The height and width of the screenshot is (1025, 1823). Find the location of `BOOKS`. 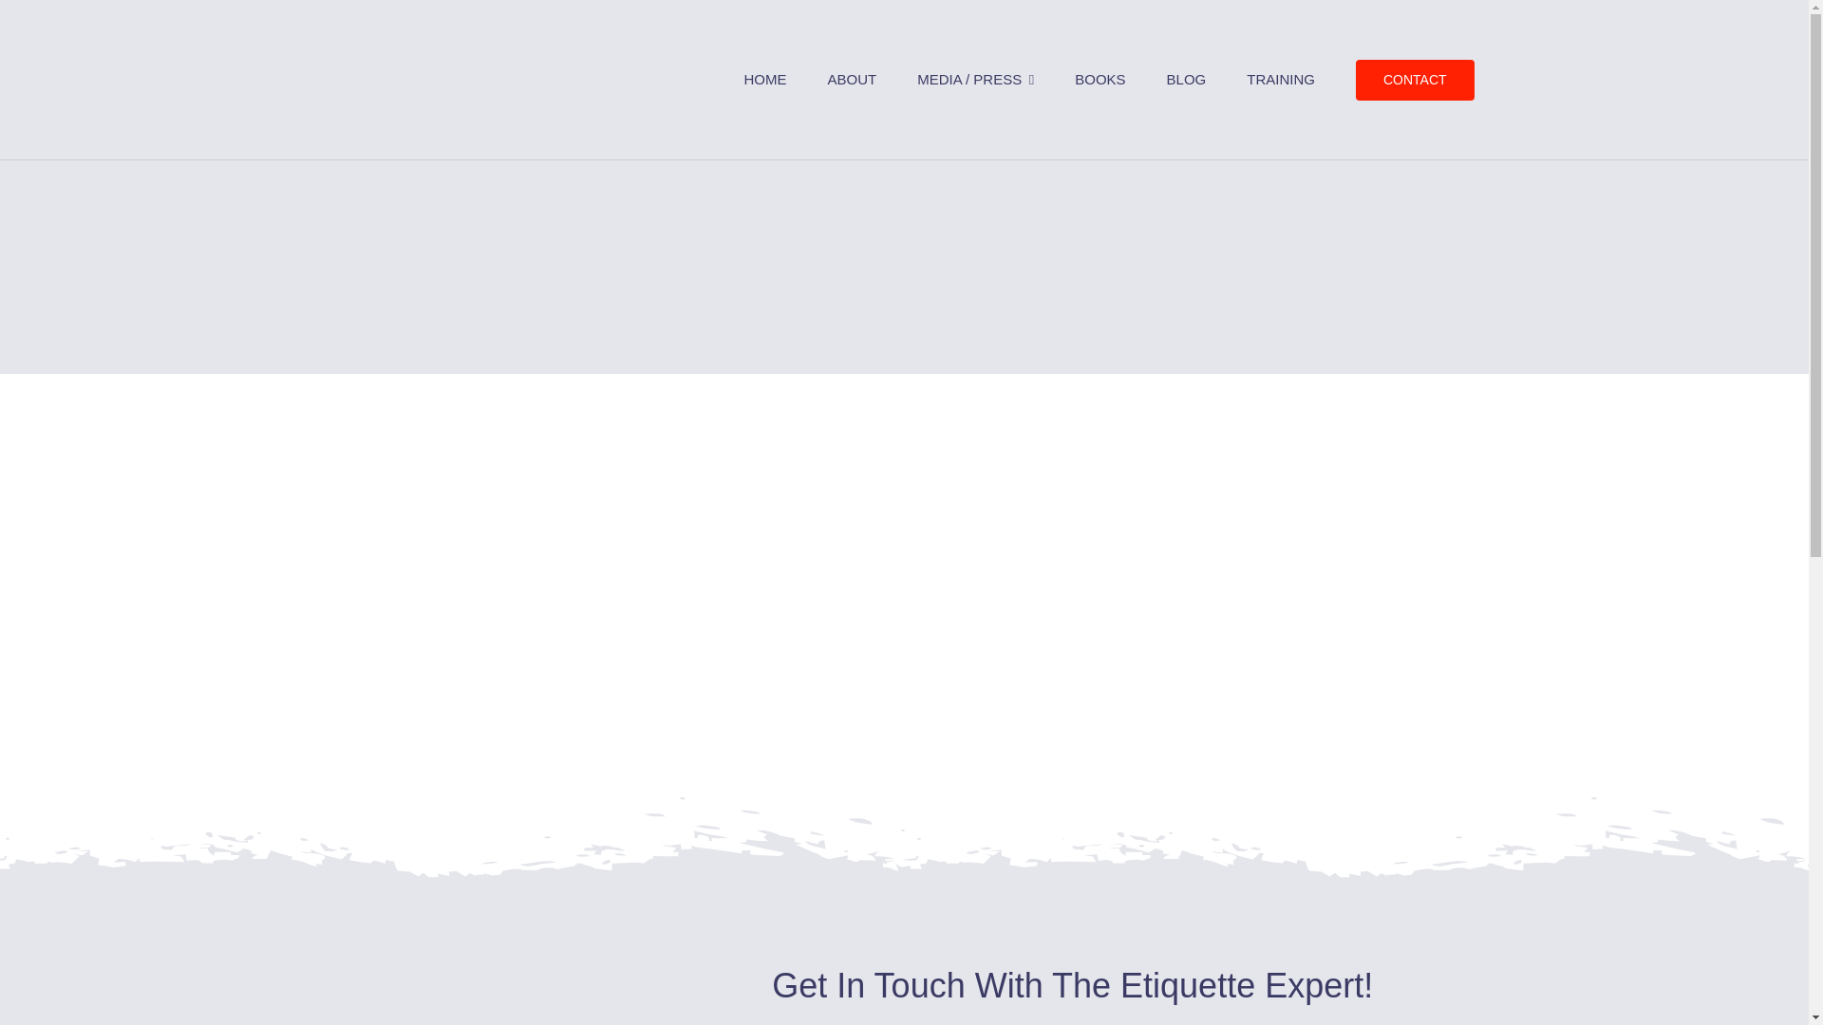

BOOKS is located at coordinates (1099, 79).